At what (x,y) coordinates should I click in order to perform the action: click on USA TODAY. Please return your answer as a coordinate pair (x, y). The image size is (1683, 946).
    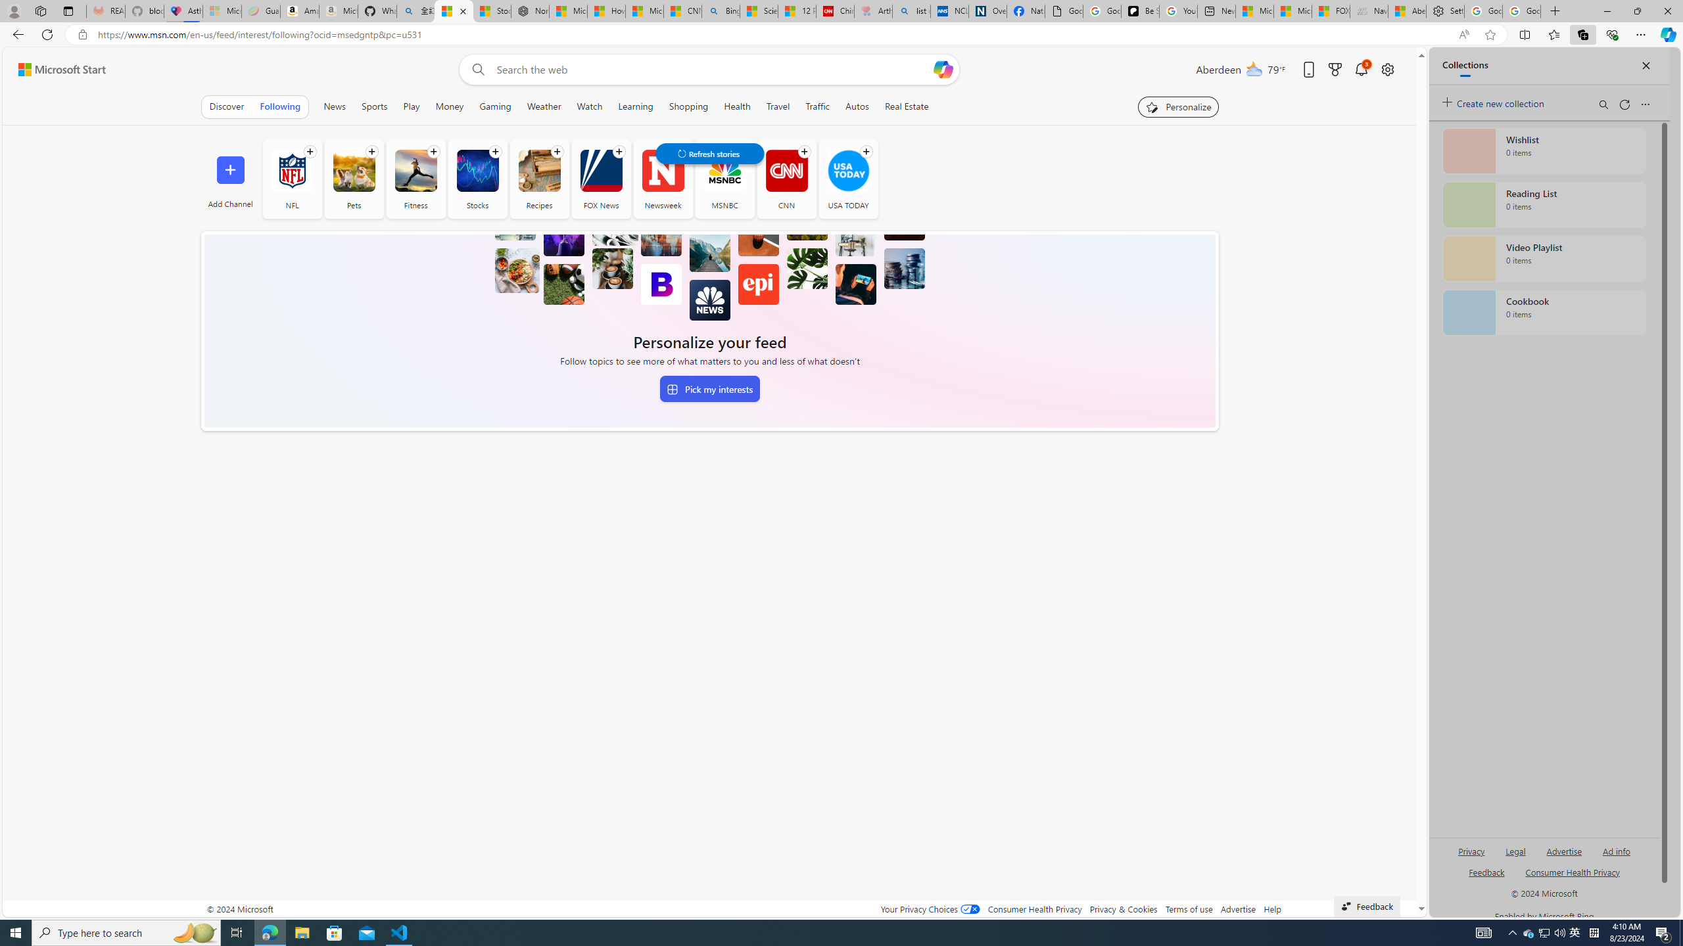
    Looking at the image, I should click on (848, 171).